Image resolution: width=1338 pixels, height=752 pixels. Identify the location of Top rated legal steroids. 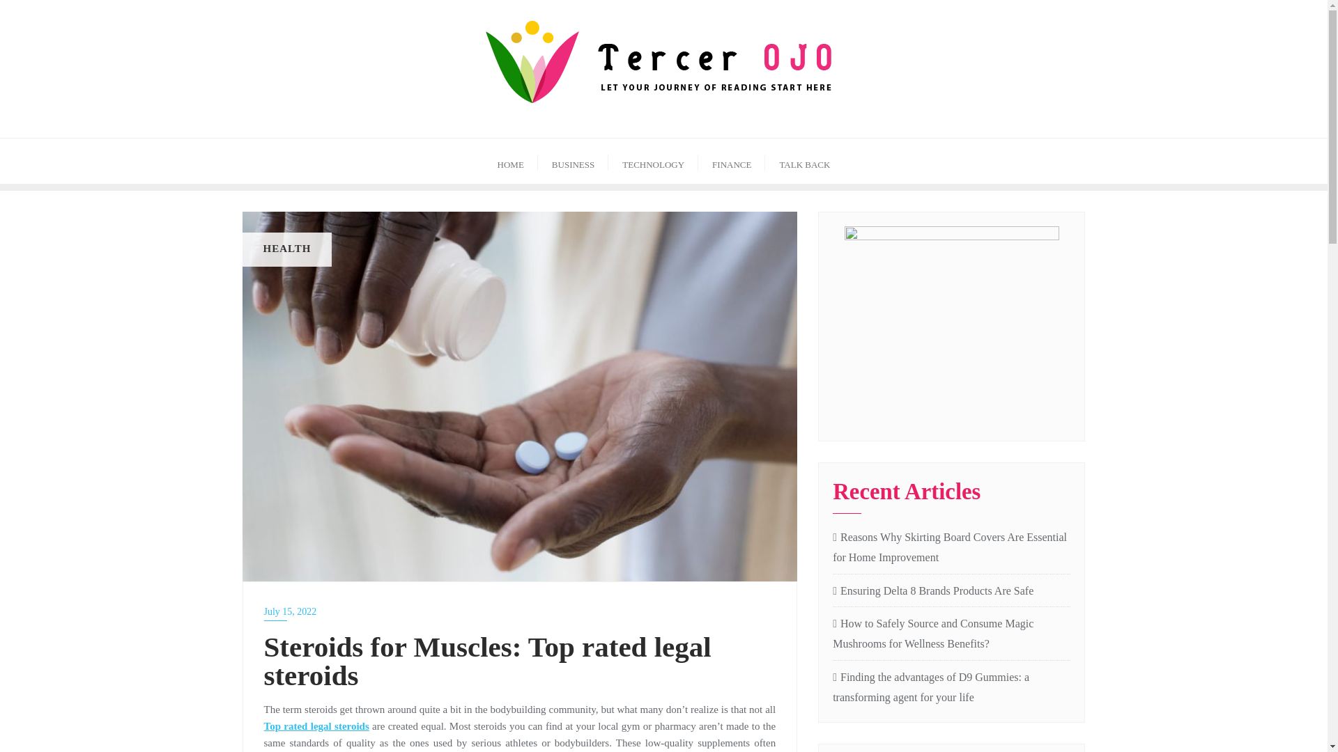
(316, 725).